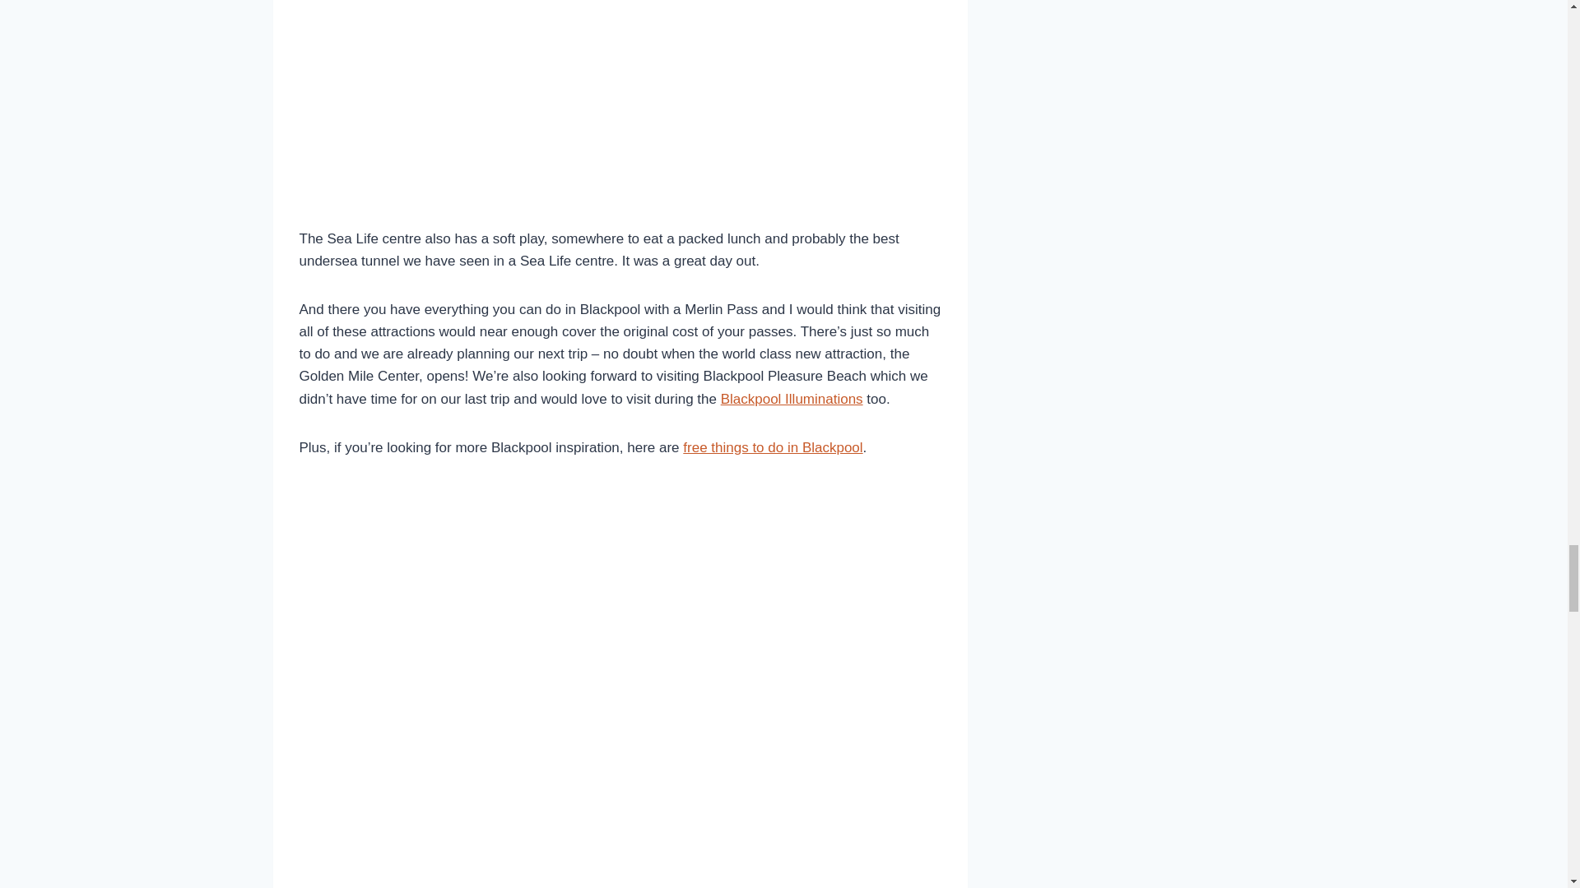  What do you see at coordinates (772, 447) in the screenshot?
I see `free things to do in Blackpool` at bounding box center [772, 447].